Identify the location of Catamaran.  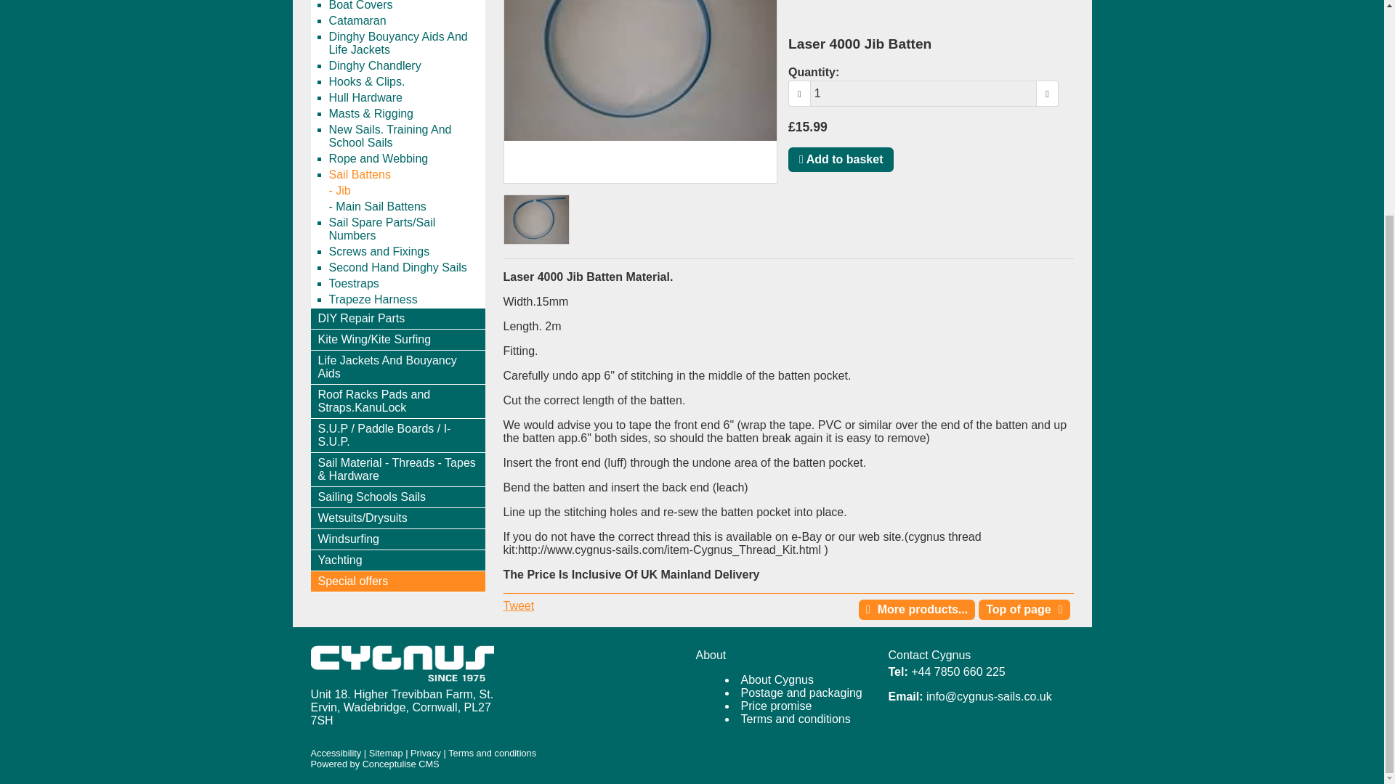
(405, 20).